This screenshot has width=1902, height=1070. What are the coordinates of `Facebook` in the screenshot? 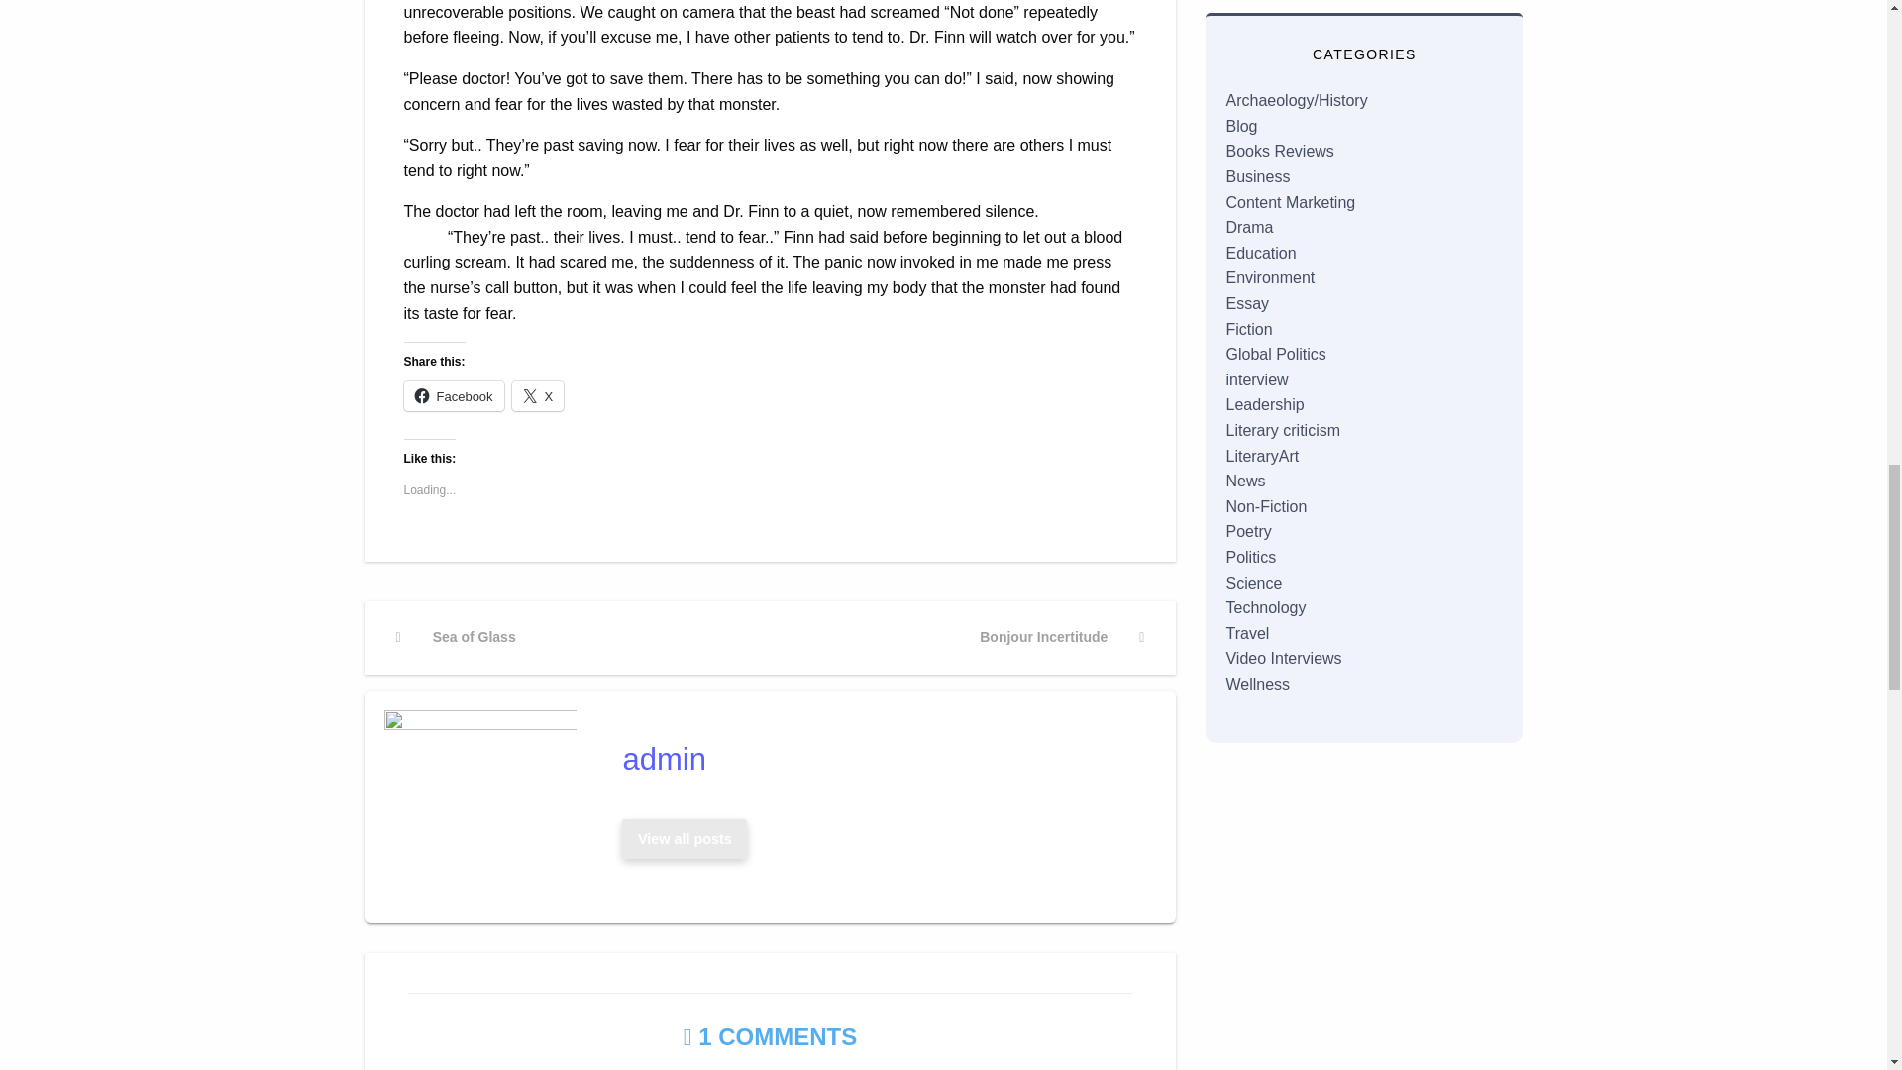 It's located at (454, 395).